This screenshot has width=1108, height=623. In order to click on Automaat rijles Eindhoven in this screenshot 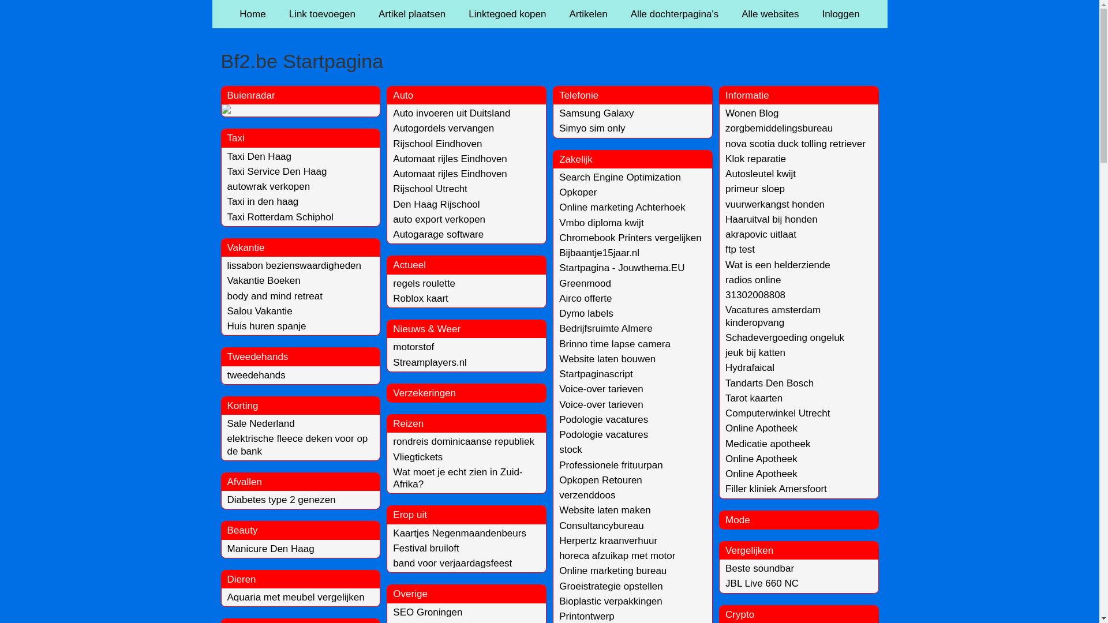, I will do `click(450, 174)`.